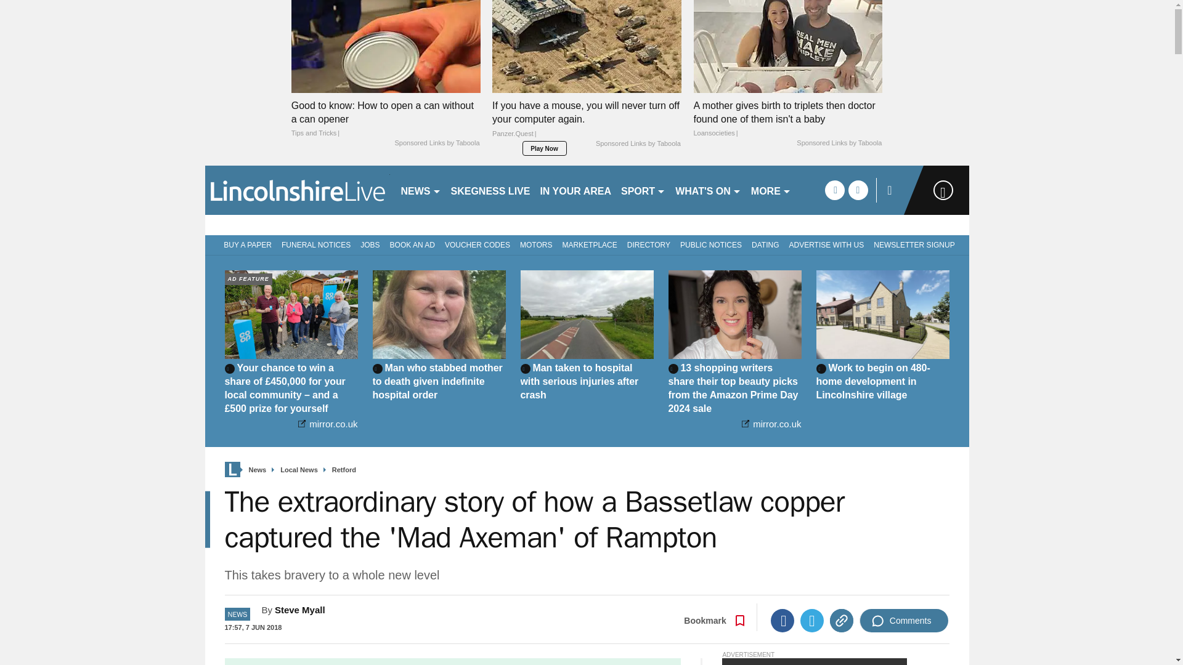  Describe the element at coordinates (904, 621) in the screenshot. I see `Comments` at that location.